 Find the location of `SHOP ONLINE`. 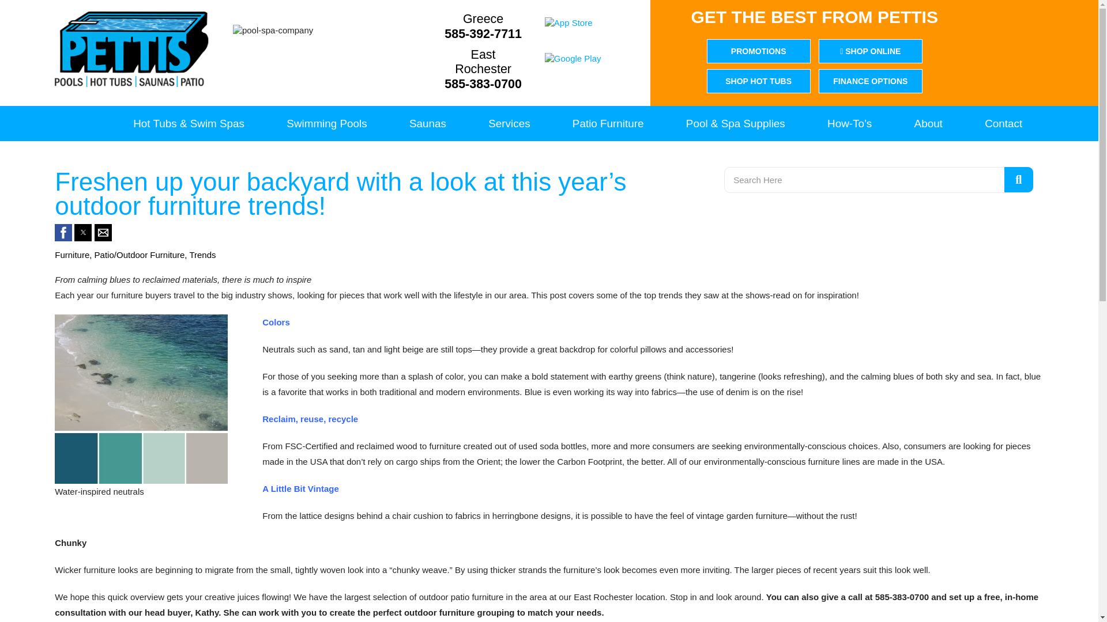

SHOP ONLINE is located at coordinates (871, 51).